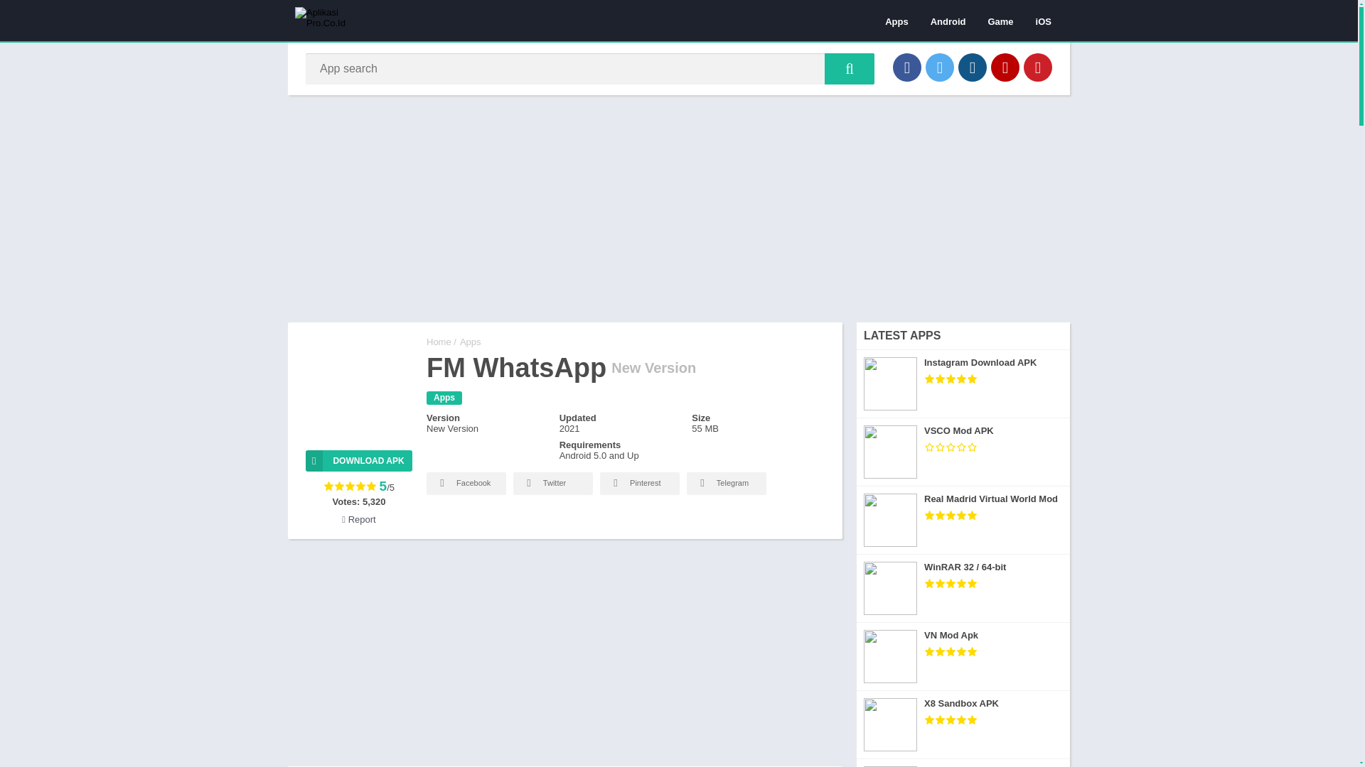 The image size is (1365, 767). What do you see at coordinates (1000, 21) in the screenshot?
I see `Game` at bounding box center [1000, 21].